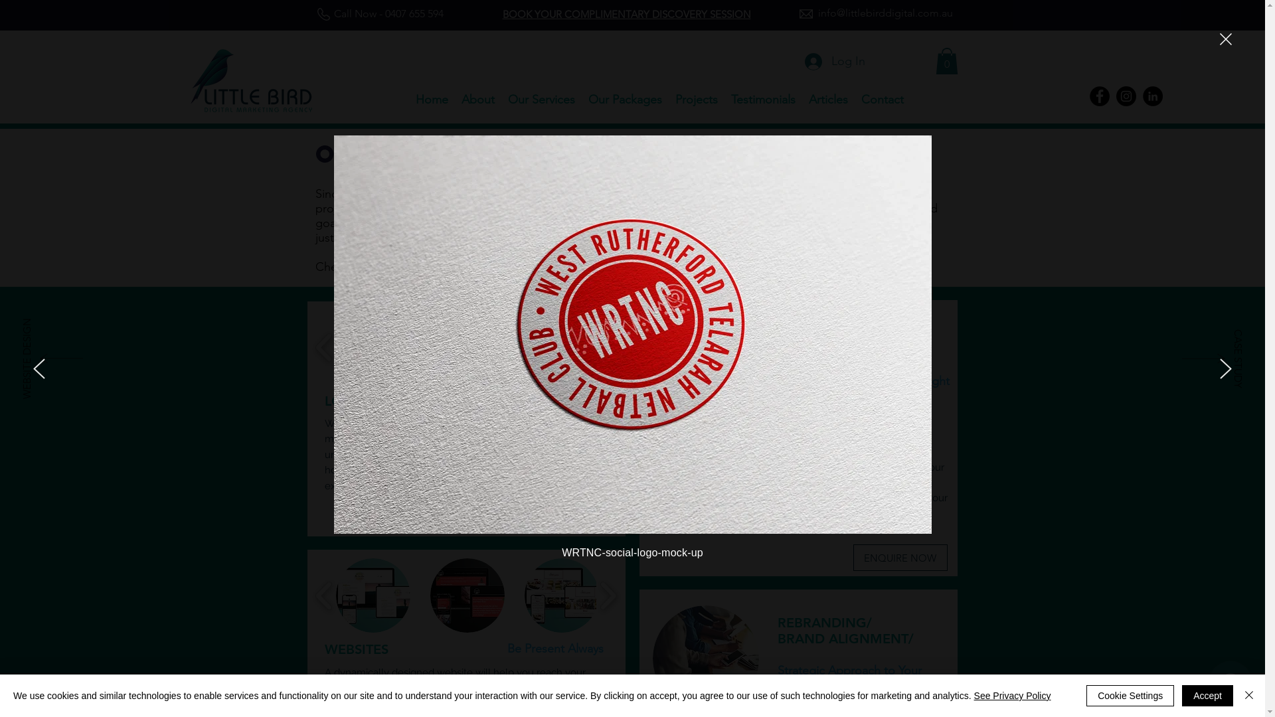 Image resolution: width=1275 pixels, height=717 pixels. I want to click on ENQUIRE NOW, so click(900, 558).